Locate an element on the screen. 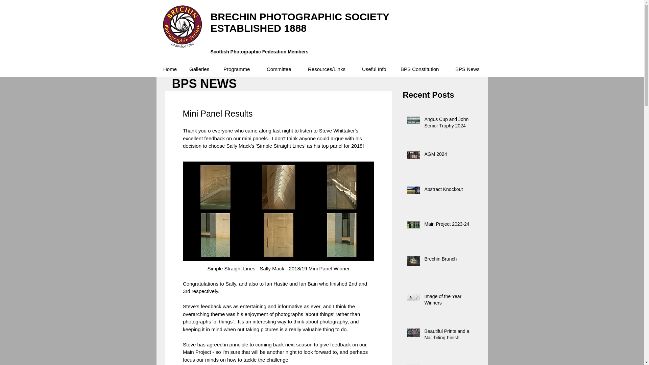  BPS Constitution is located at coordinates (423, 69).